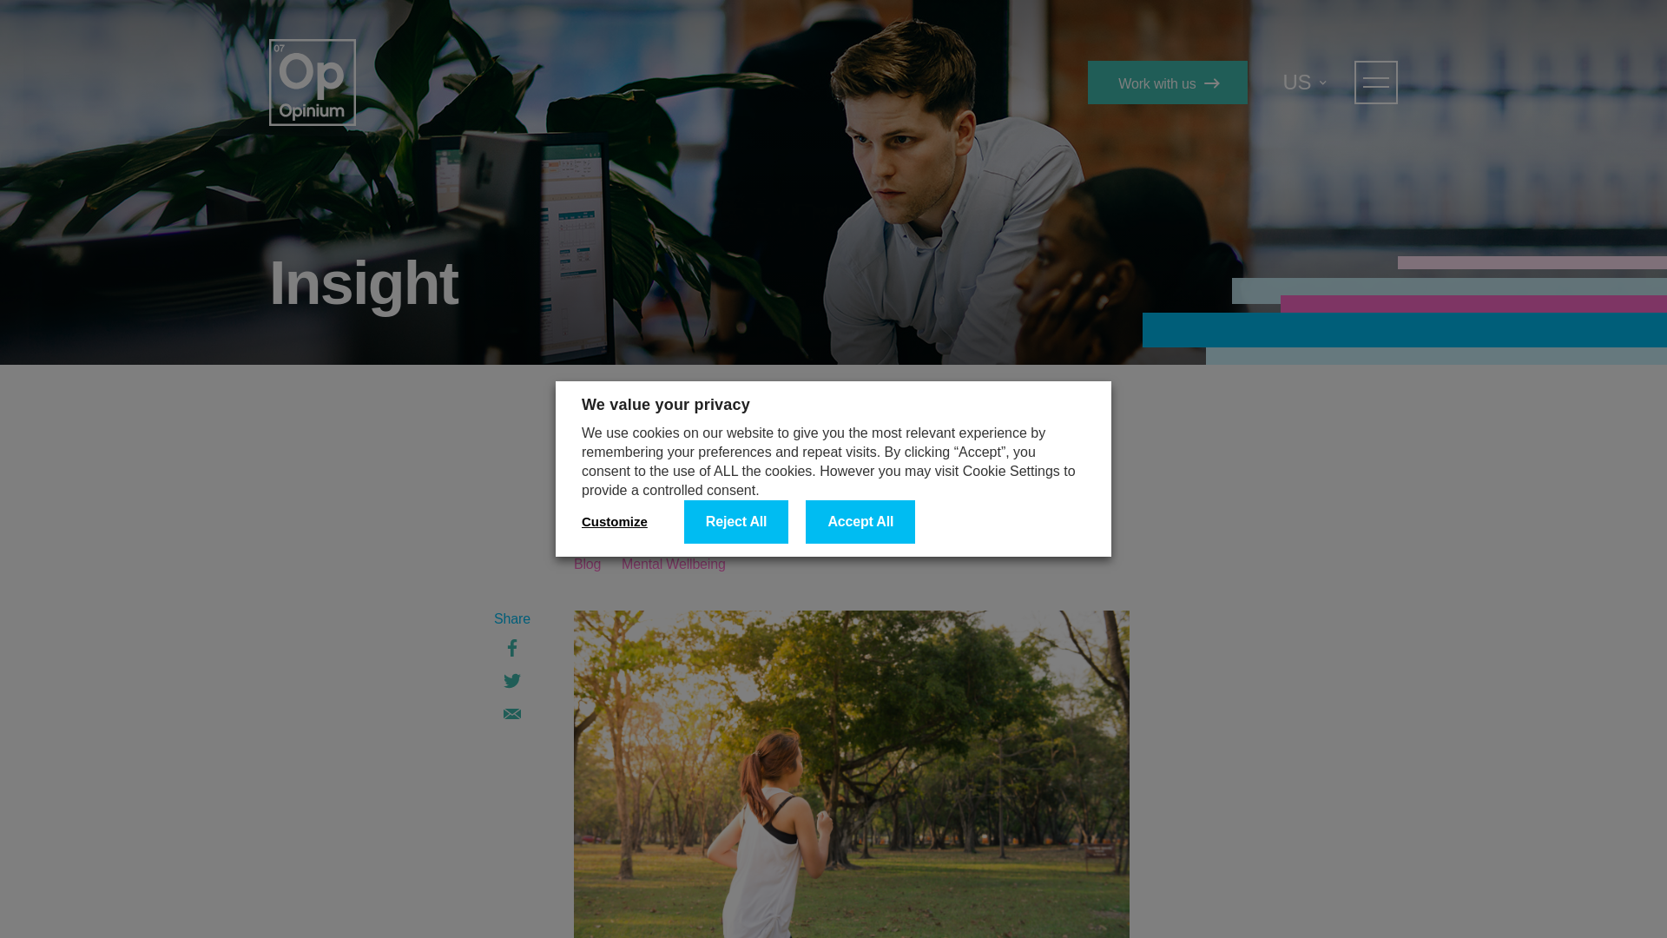 The width and height of the screenshot is (1667, 938). What do you see at coordinates (1305, 82) in the screenshot?
I see `US` at bounding box center [1305, 82].